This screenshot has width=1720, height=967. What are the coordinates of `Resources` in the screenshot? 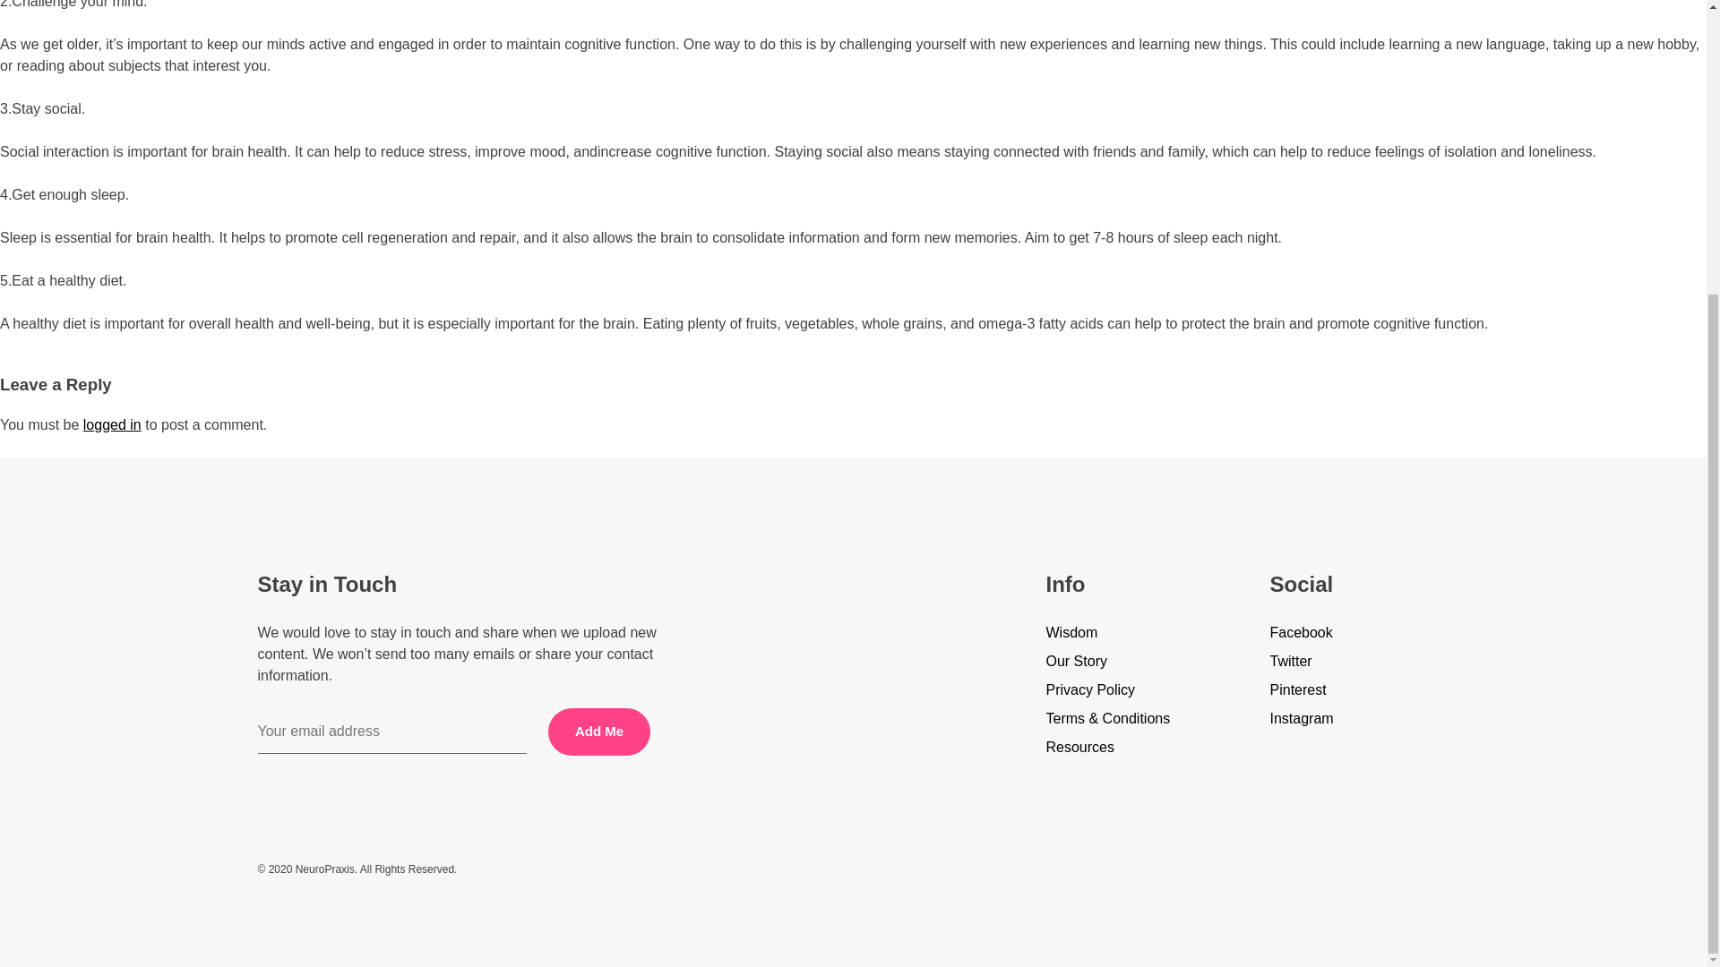 It's located at (1135, 747).